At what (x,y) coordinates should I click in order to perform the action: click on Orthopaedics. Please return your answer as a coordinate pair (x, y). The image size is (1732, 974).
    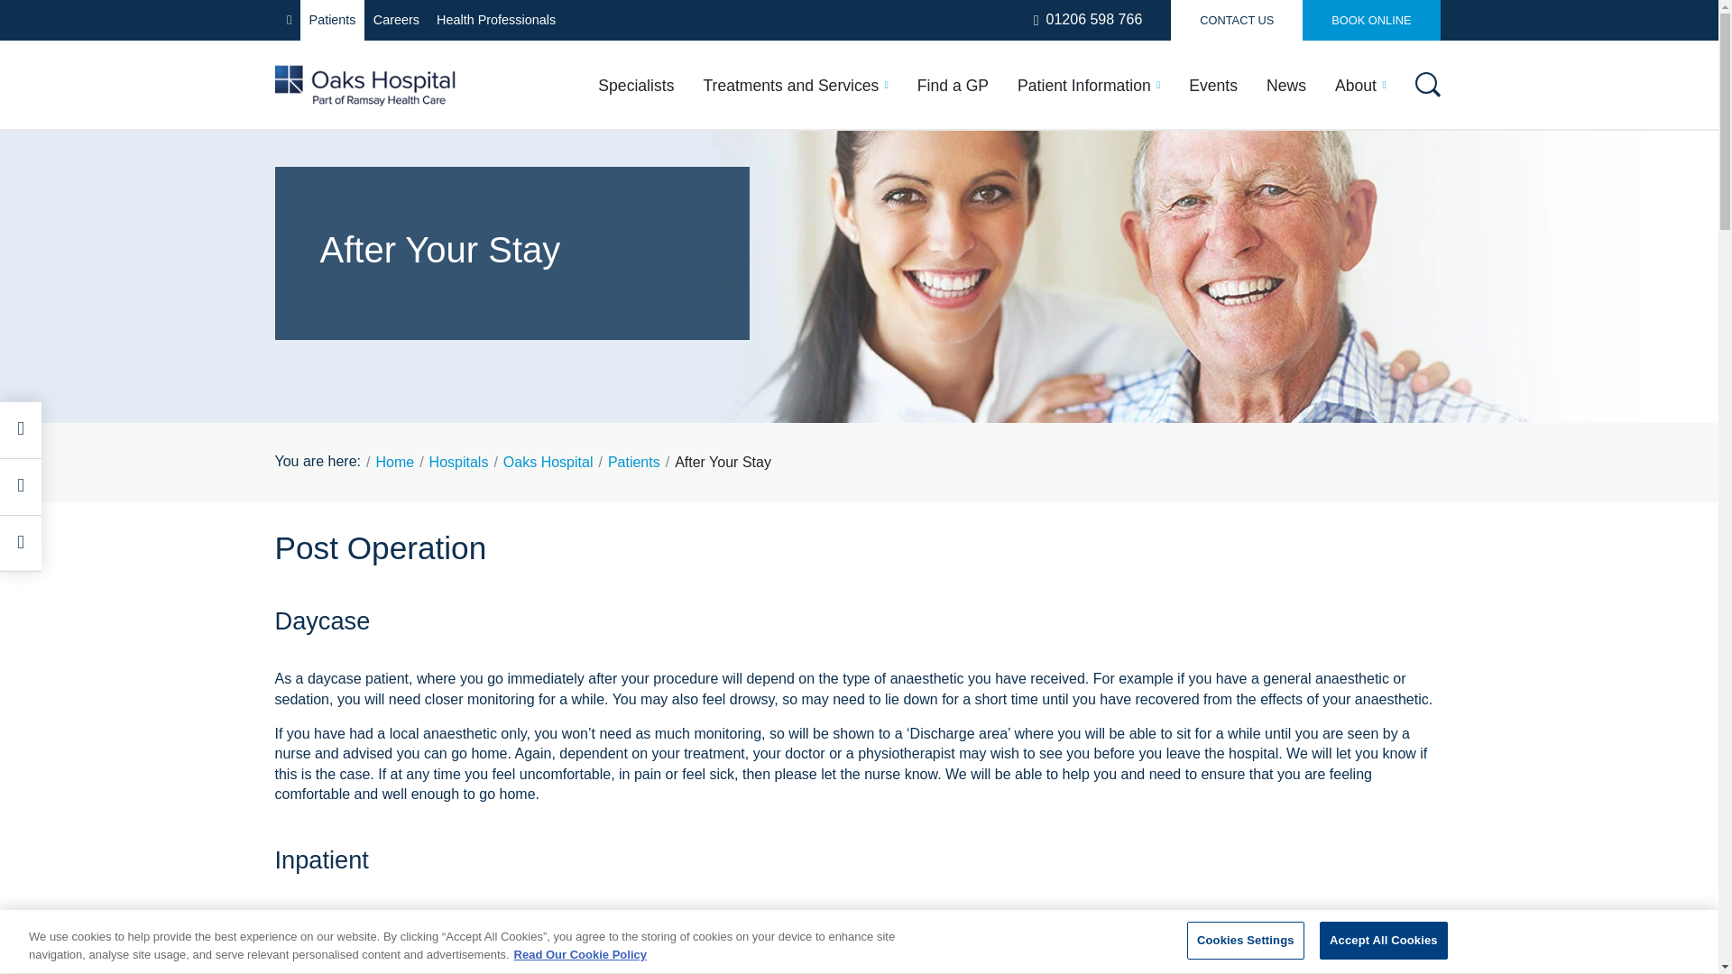
    Looking at the image, I should click on (370, 381).